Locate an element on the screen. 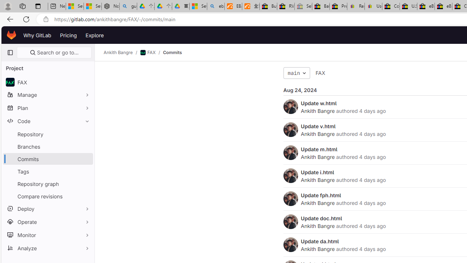 The image size is (467, 263). avatar FAX is located at coordinates (47, 82).